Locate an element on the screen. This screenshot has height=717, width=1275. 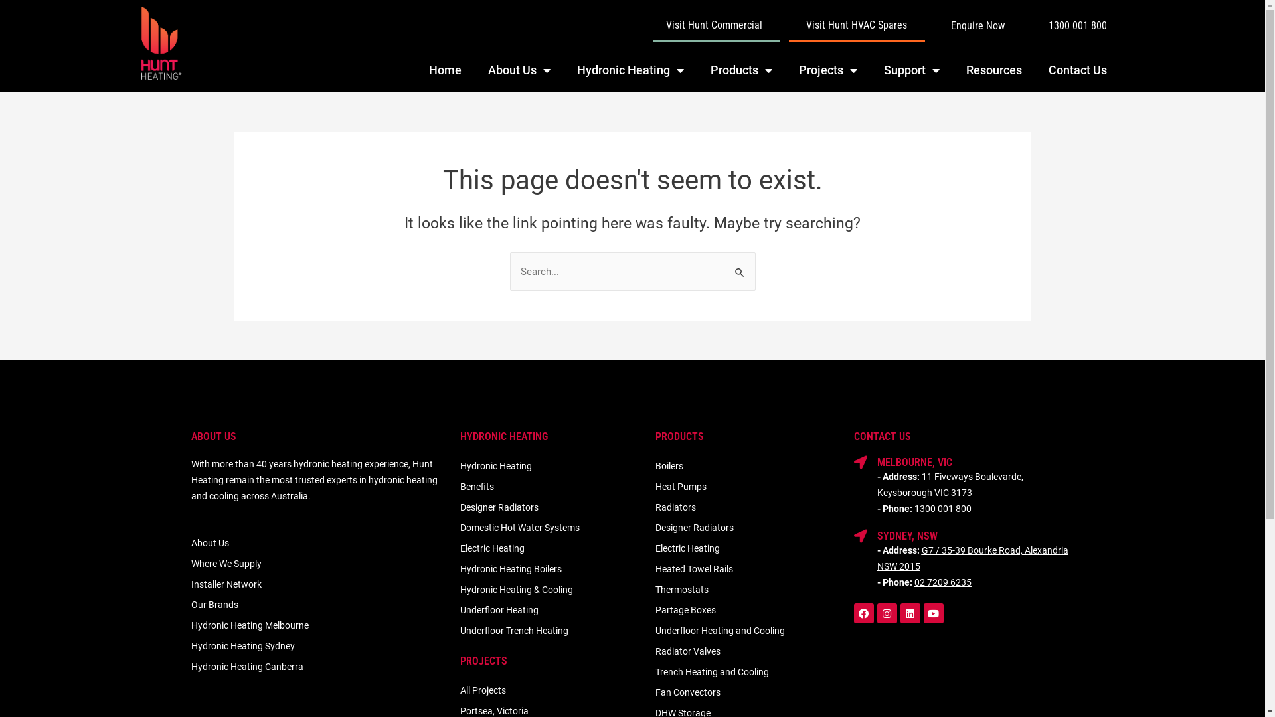
About Us is located at coordinates (519, 70).